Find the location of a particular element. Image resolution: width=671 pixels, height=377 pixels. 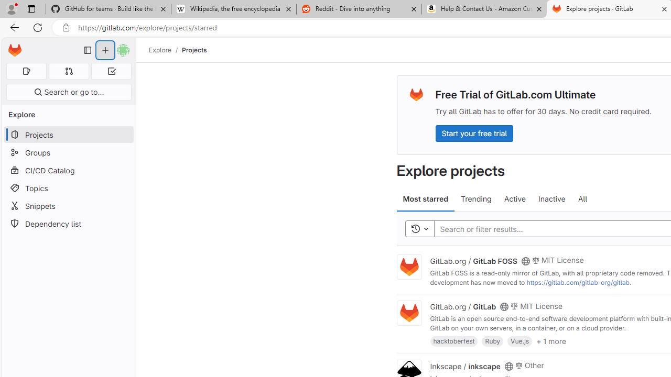

Create new... is located at coordinates (105, 50).